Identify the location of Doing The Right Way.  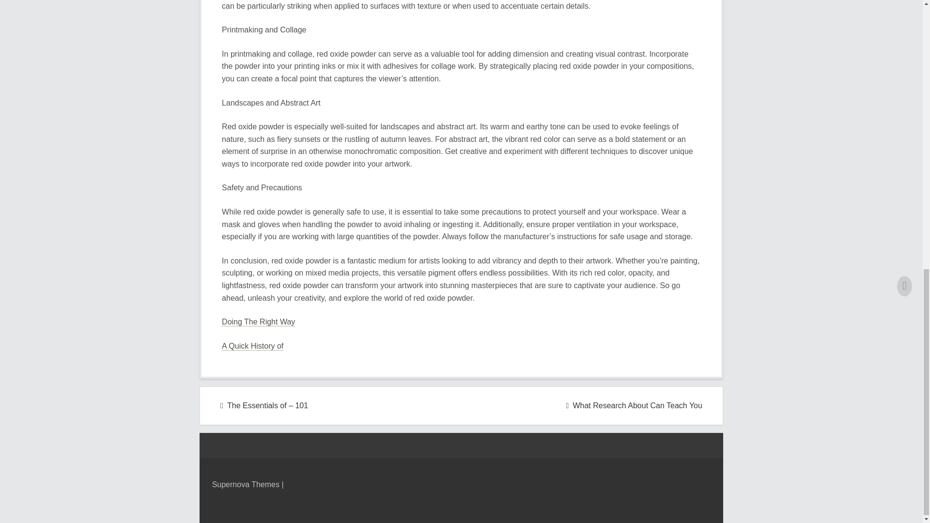
(258, 322).